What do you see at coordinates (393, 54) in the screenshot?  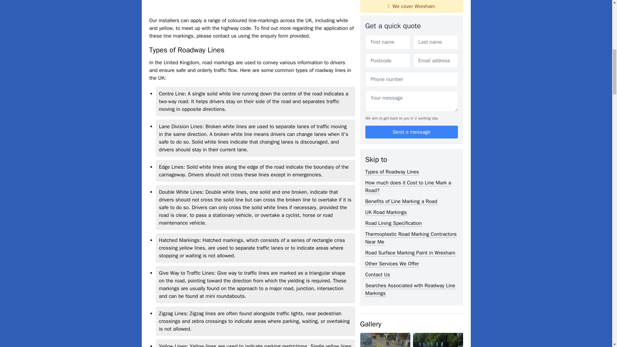 I see `Road Lining Specification` at bounding box center [393, 54].